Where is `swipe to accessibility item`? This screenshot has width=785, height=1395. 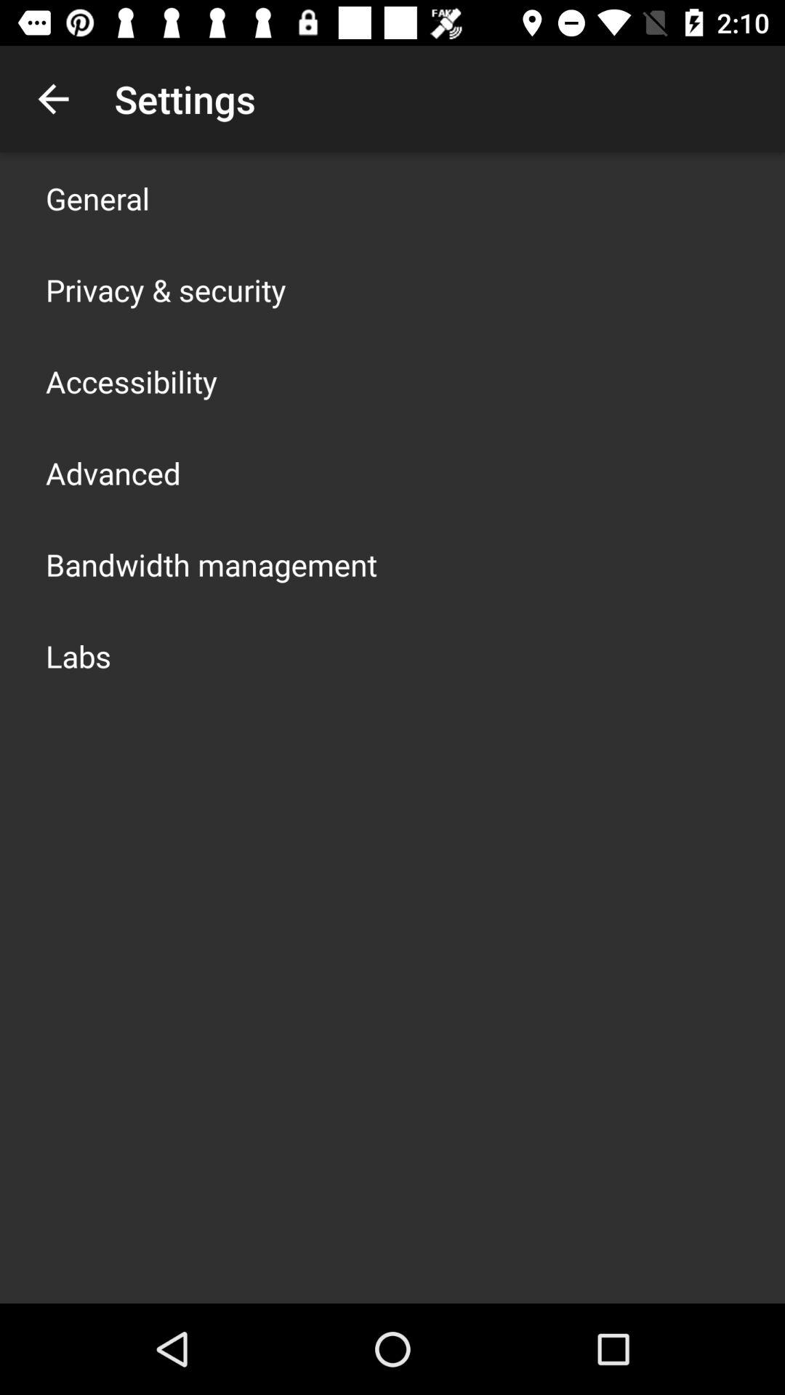
swipe to accessibility item is located at coordinates (132, 381).